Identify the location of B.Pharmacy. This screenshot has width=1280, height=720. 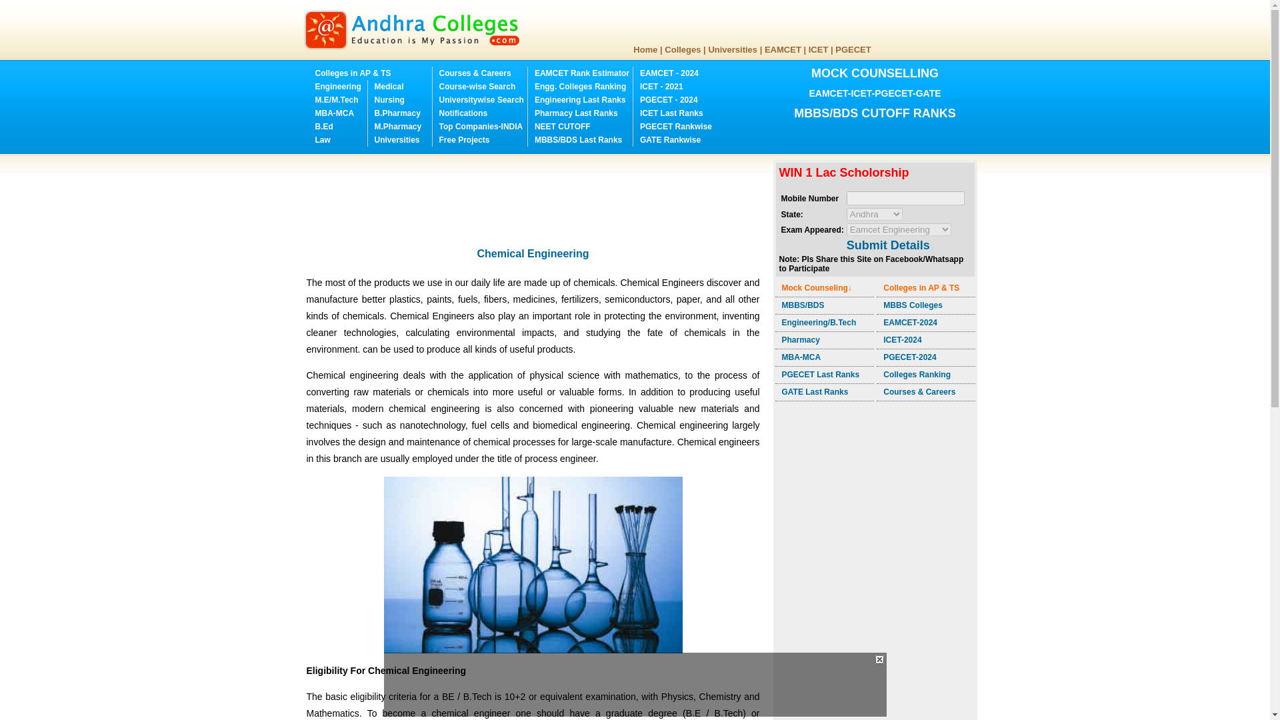
(397, 113).